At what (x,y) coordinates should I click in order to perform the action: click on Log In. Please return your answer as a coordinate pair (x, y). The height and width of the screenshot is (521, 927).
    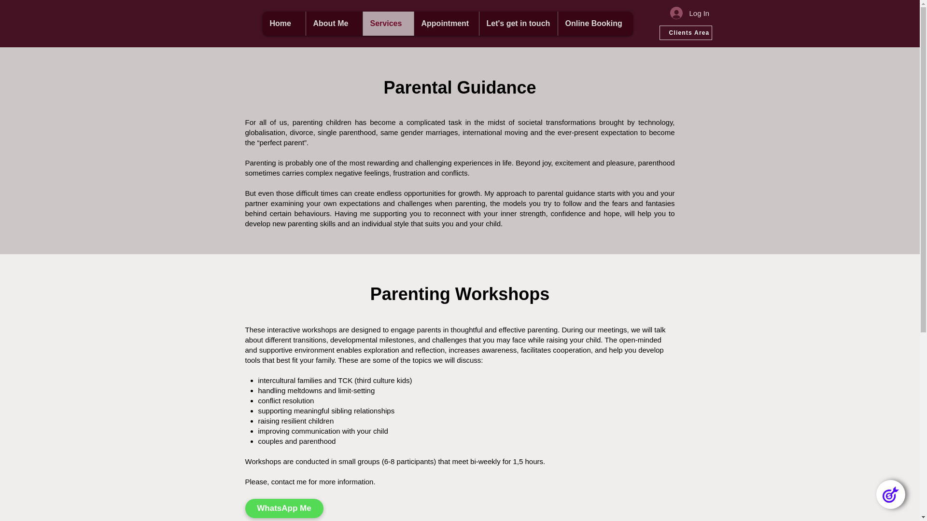
    Looking at the image, I should click on (688, 13).